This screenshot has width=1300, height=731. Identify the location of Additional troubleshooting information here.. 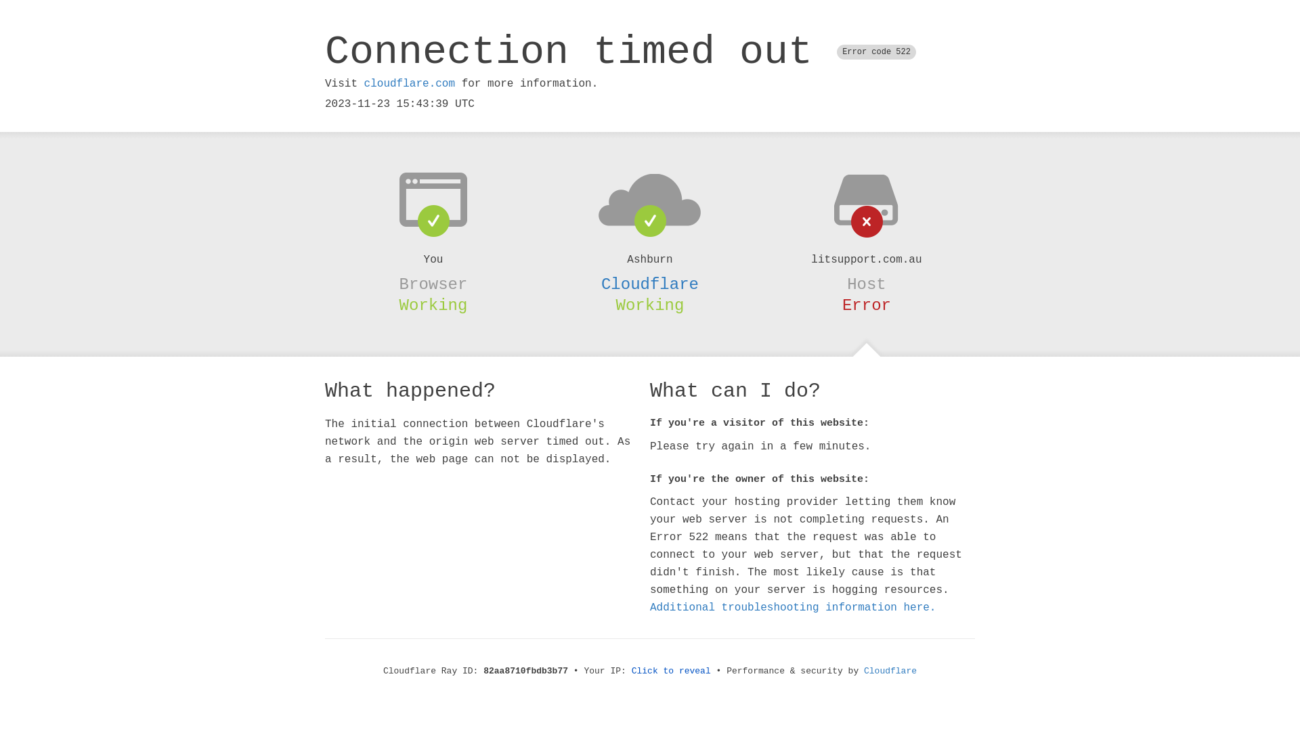
(793, 608).